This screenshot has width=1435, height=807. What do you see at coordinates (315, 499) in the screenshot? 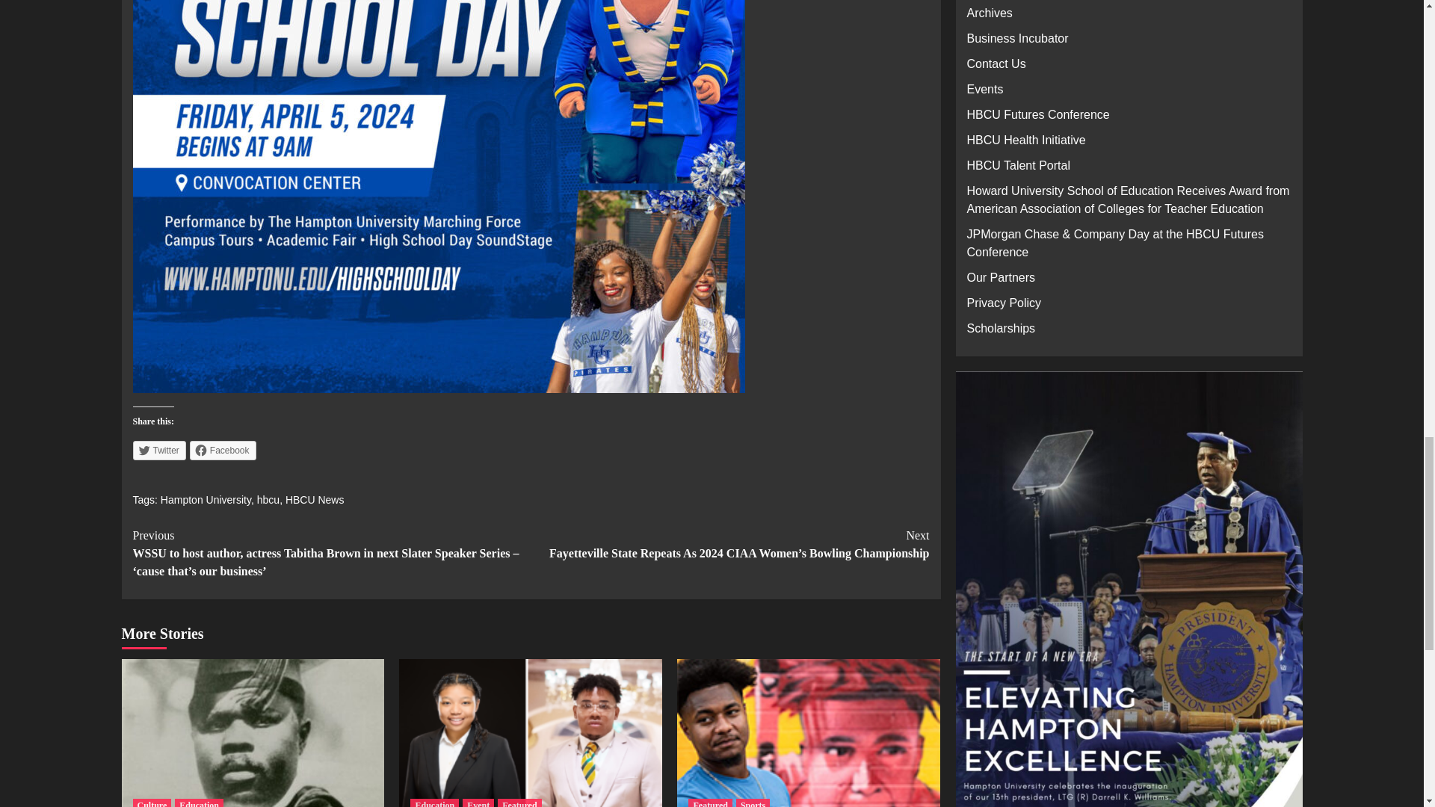
I see `HBCU News` at bounding box center [315, 499].